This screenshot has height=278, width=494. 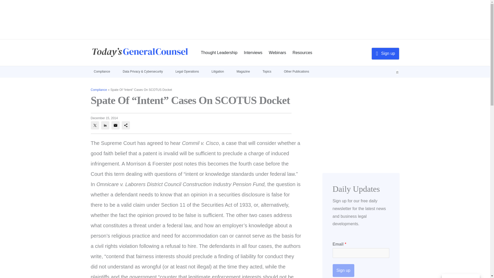 What do you see at coordinates (140, 52) in the screenshot?
I see `todays-general-counsel-logo` at bounding box center [140, 52].